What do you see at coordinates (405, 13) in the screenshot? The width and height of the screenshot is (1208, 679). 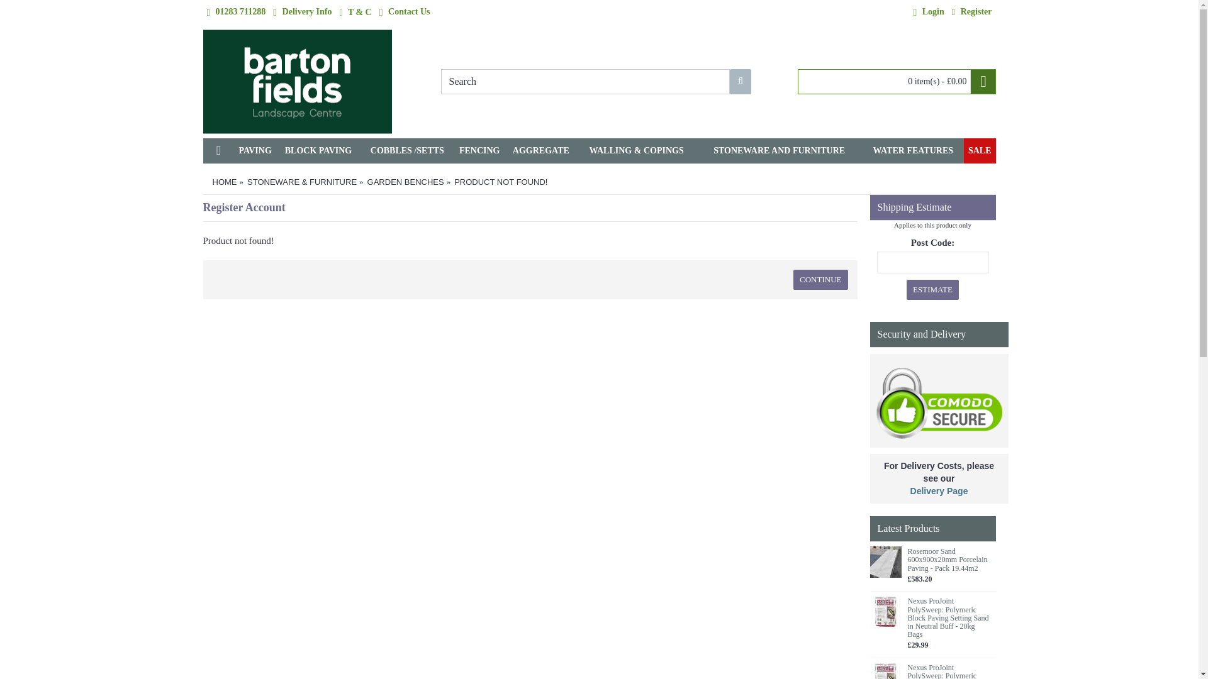 I see `Contact Us` at bounding box center [405, 13].